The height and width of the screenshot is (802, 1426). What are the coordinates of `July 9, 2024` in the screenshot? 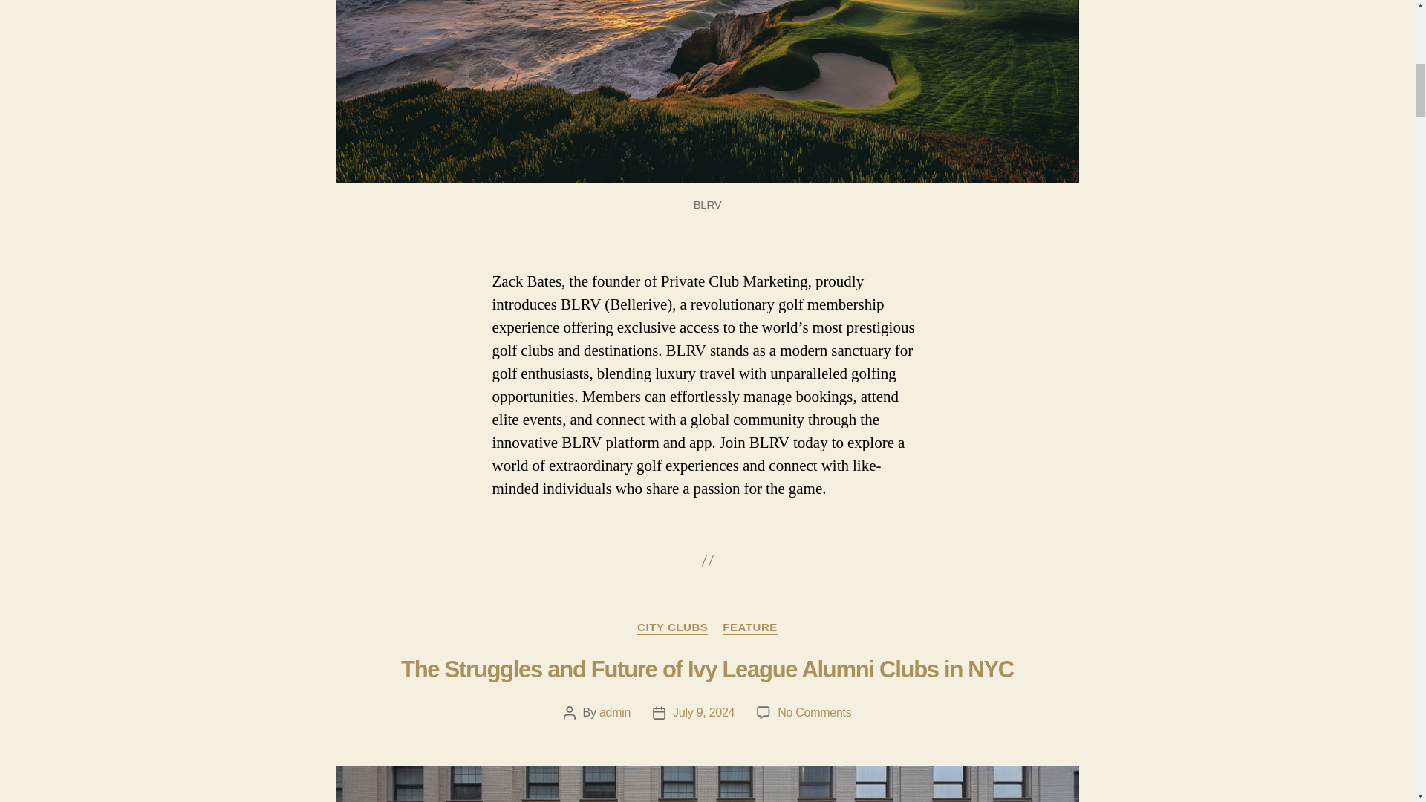 It's located at (703, 712).